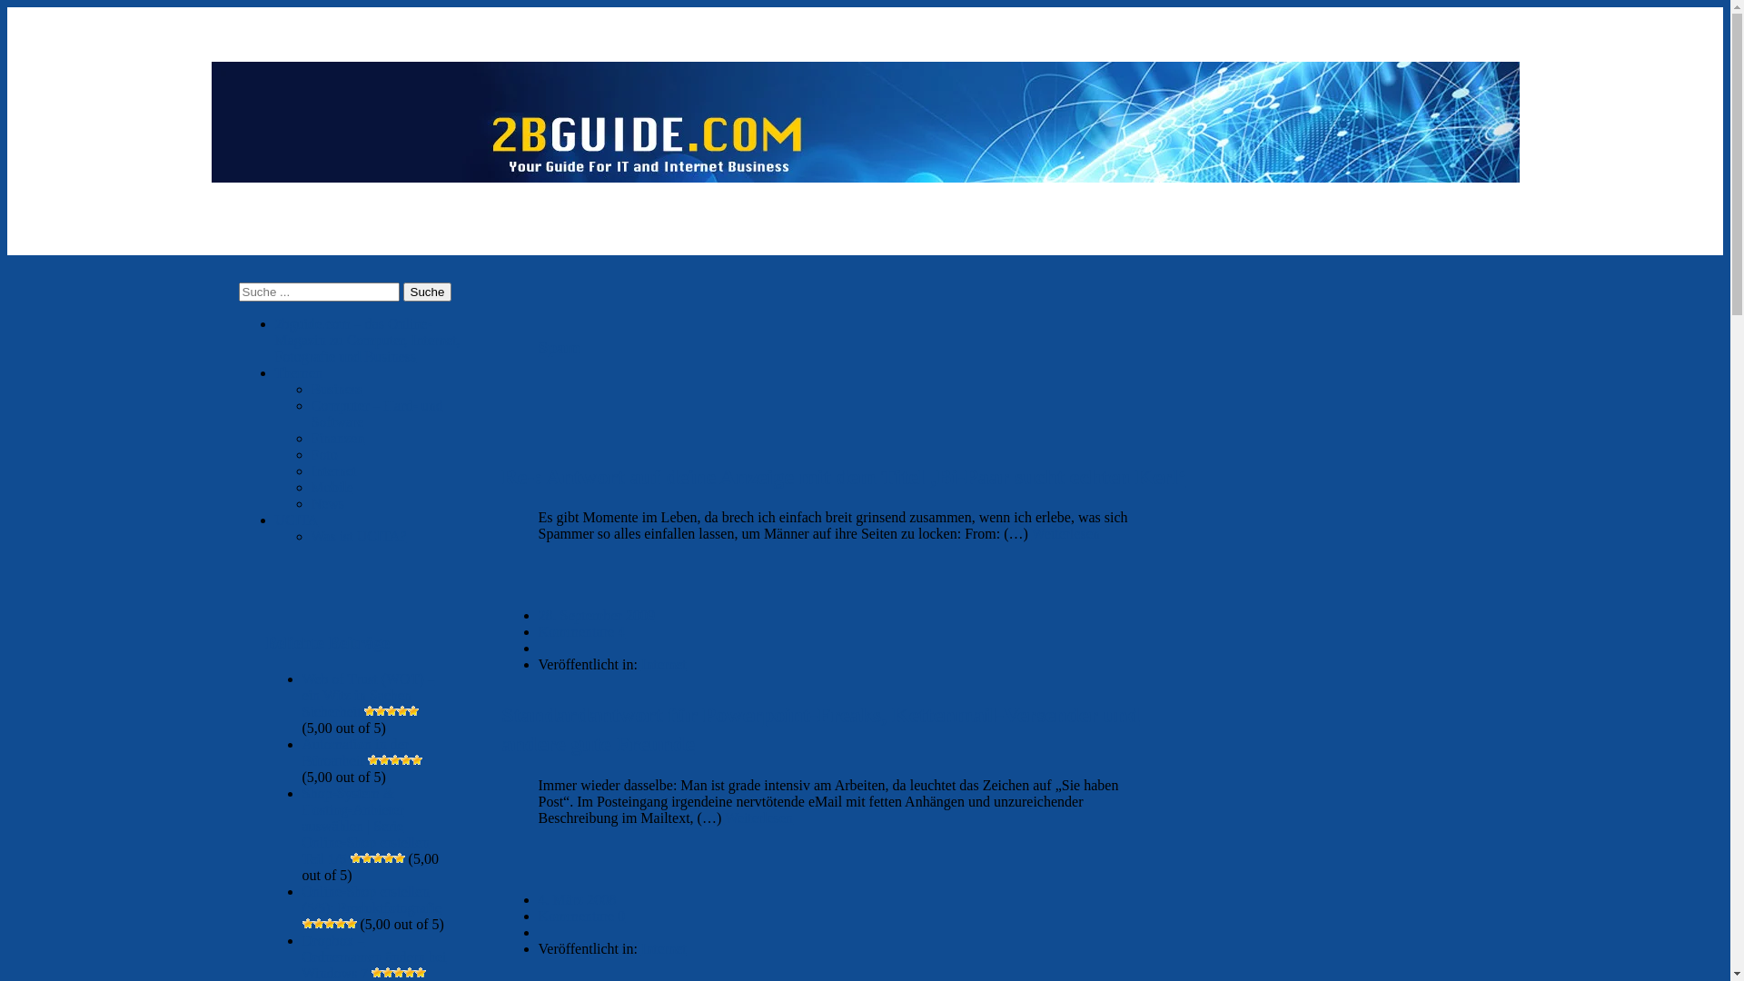 This screenshot has height=981, width=1744. Describe the element at coordinates (402, 711) in the screenshot. I see `2 votes, average: 5,00 out of 5` at that location.